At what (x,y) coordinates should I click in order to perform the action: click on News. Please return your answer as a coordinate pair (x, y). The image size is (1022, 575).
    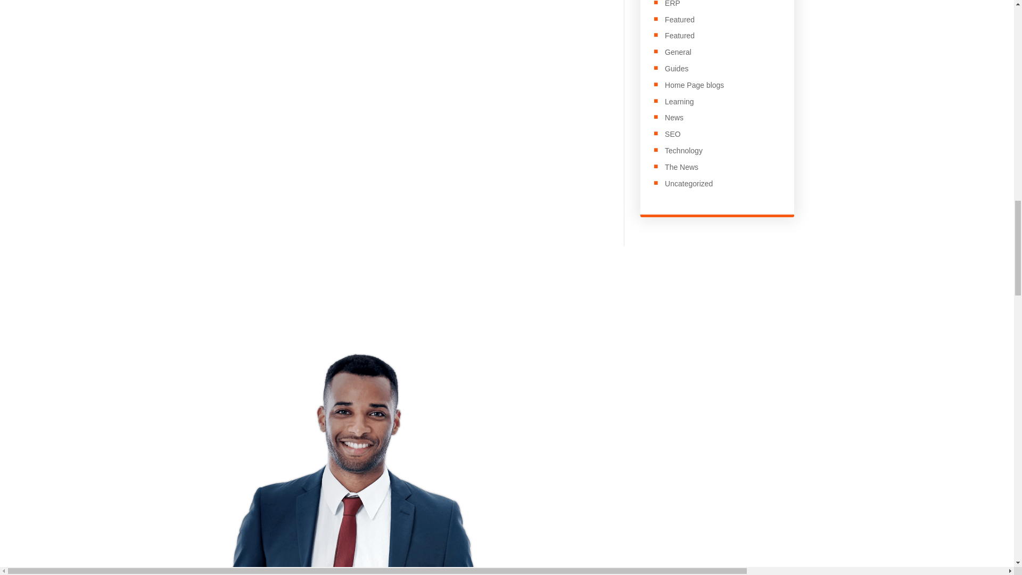
    Looking at the image, I should click on (674, 117).